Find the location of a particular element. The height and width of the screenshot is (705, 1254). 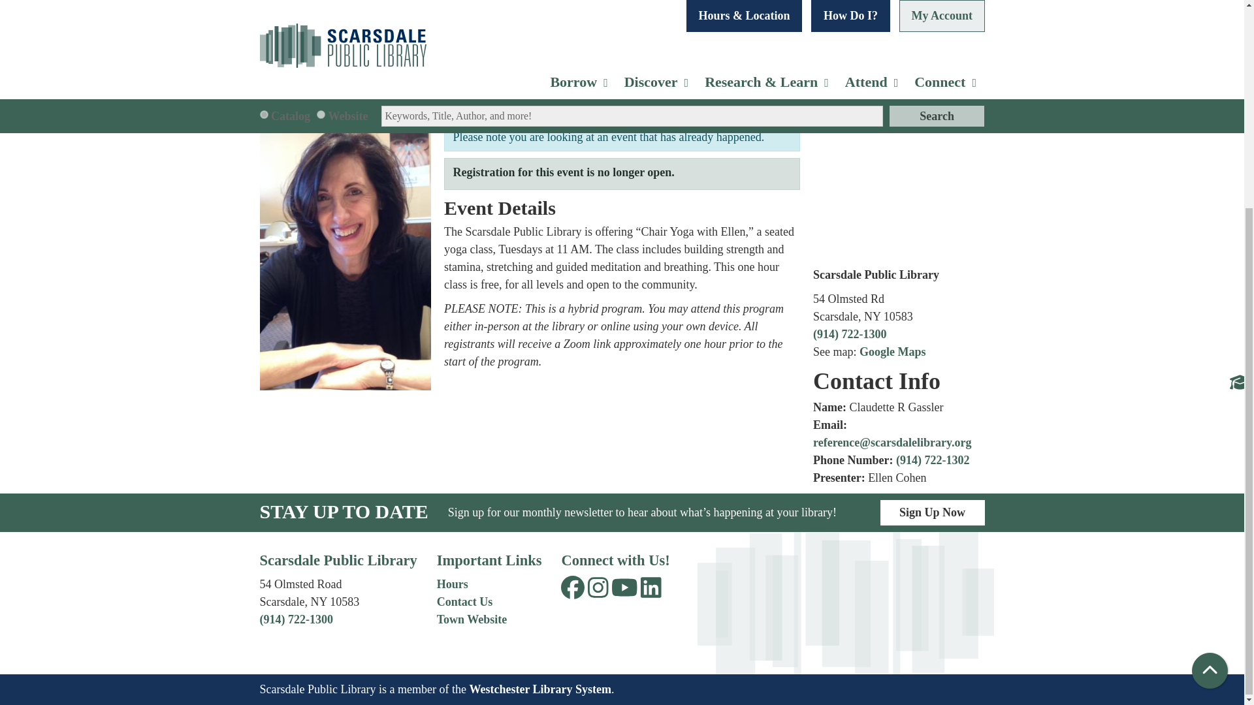

Back To Top is located at coordinates (1210, 383).